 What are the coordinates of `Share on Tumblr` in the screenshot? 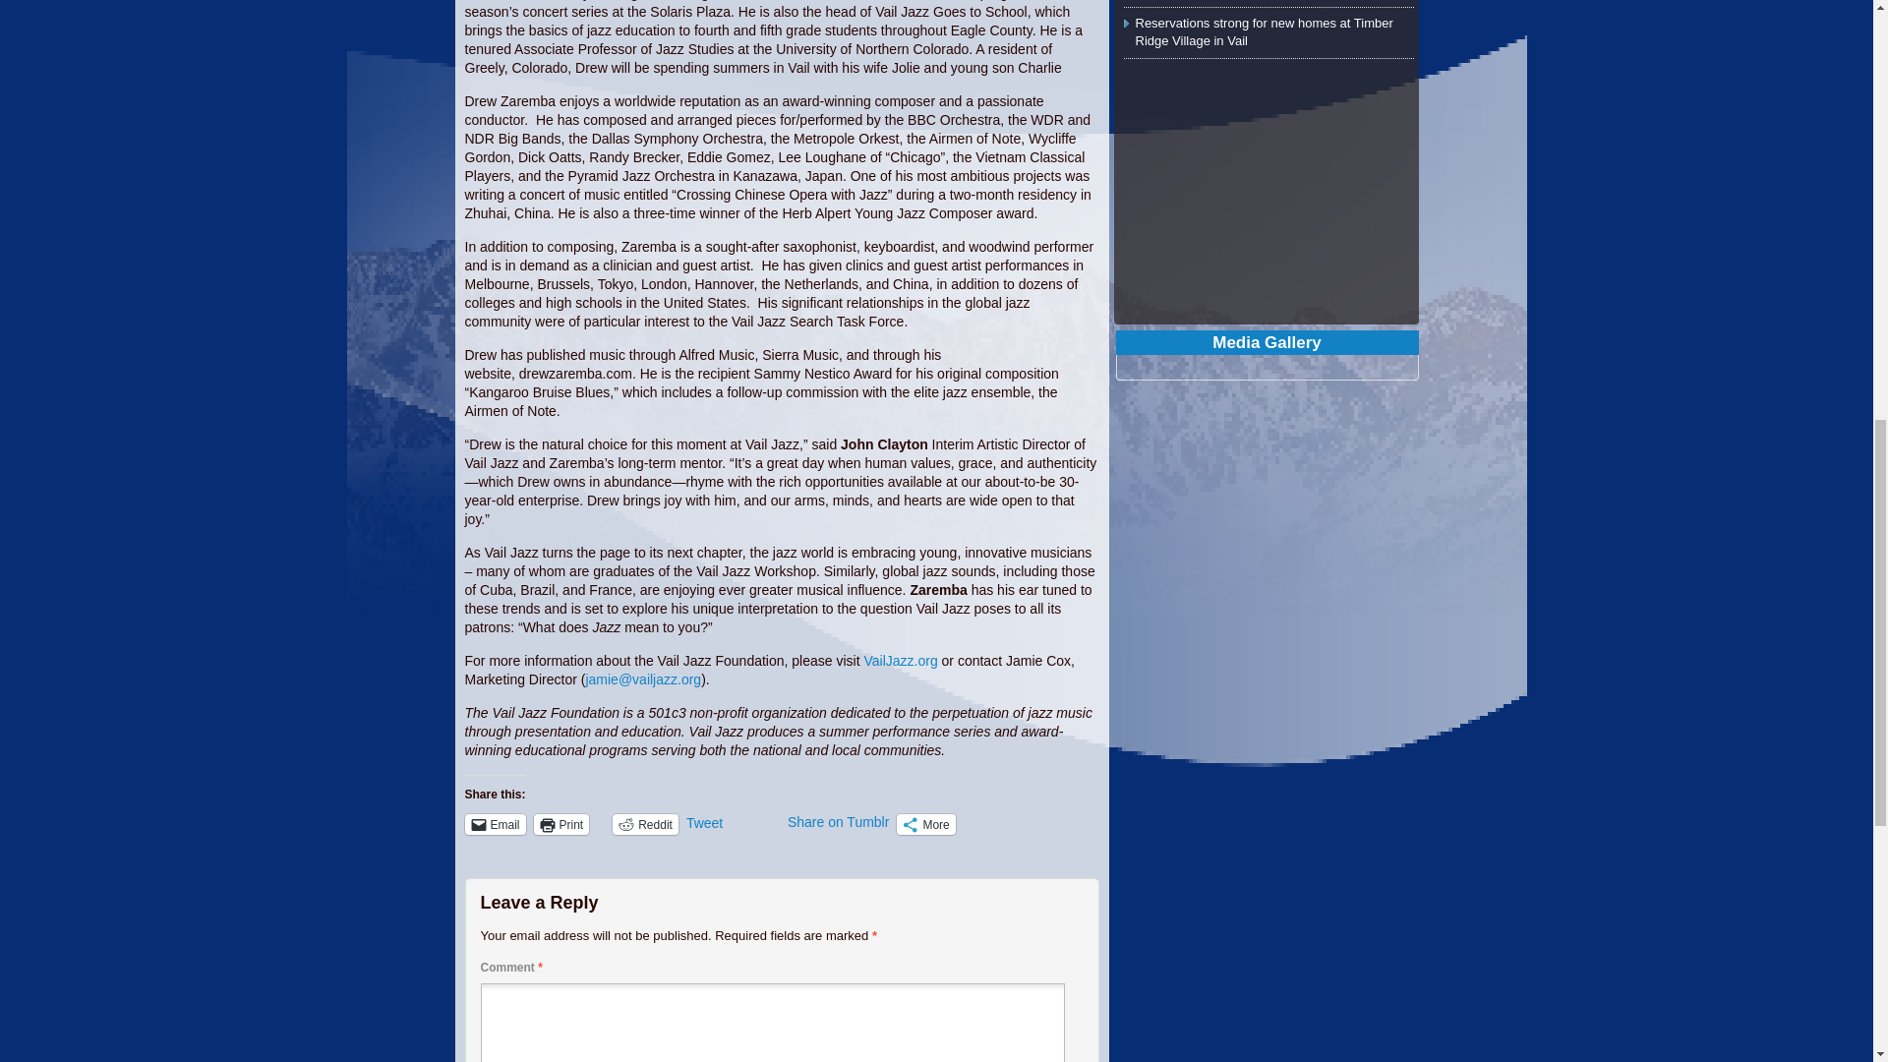 It's located at (838, 822).